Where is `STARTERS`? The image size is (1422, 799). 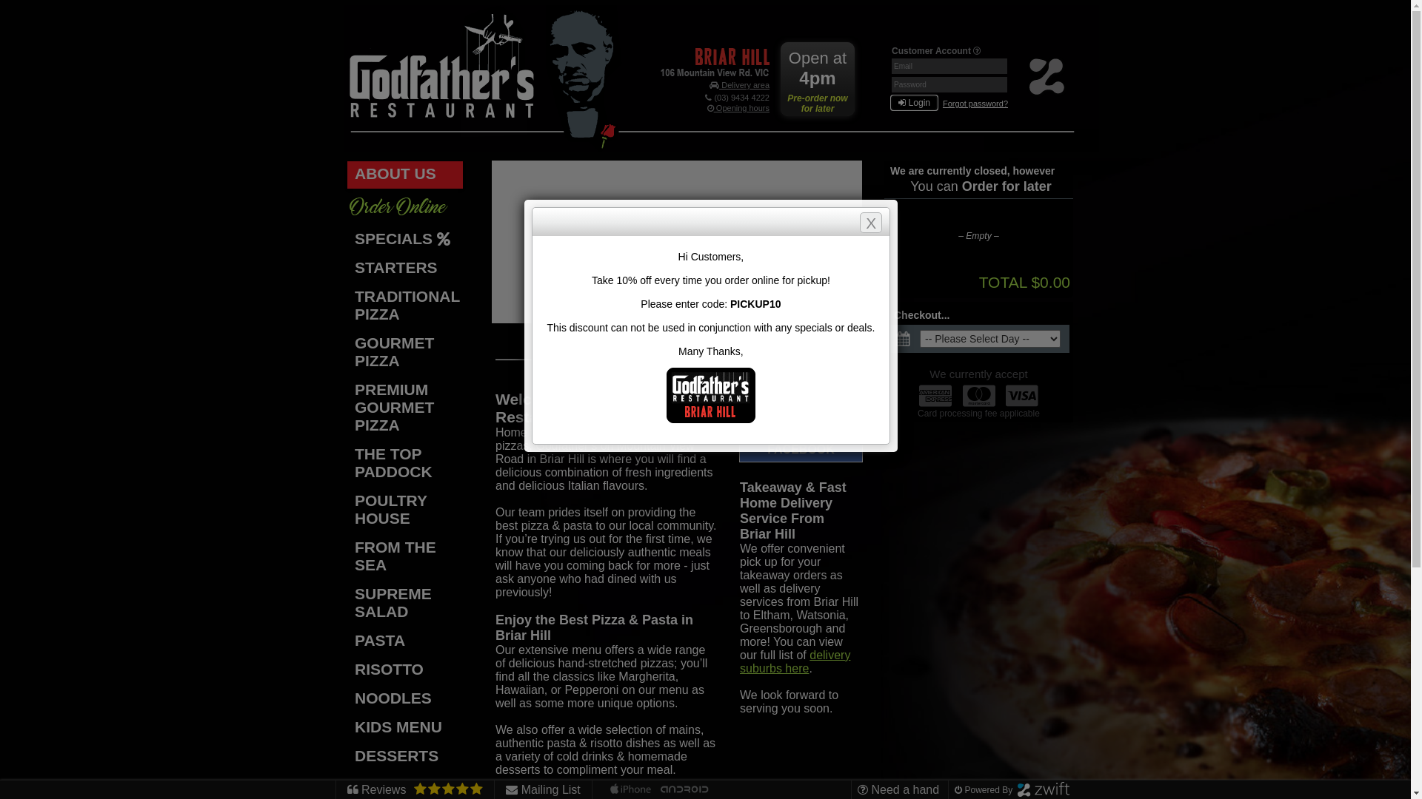 STARTERS is located at coordinates (406, 269).